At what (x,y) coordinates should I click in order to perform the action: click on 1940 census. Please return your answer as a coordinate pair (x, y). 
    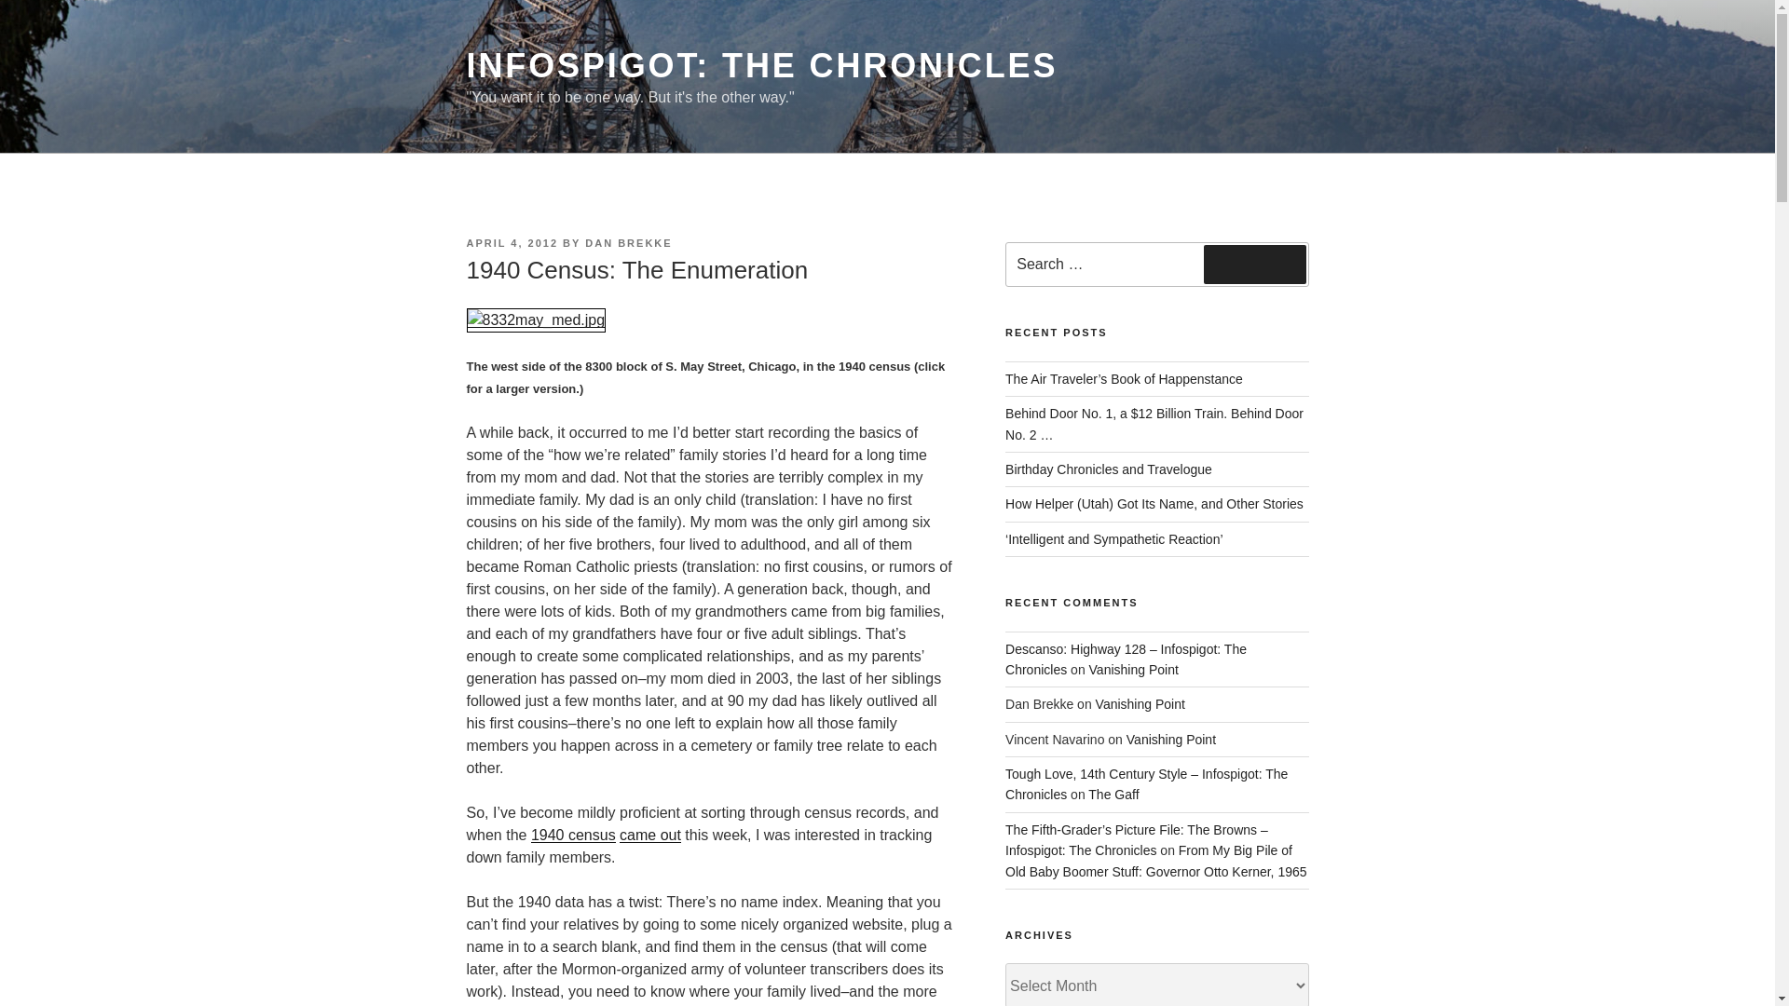
    Looking at the image, I should click on (573, 835).